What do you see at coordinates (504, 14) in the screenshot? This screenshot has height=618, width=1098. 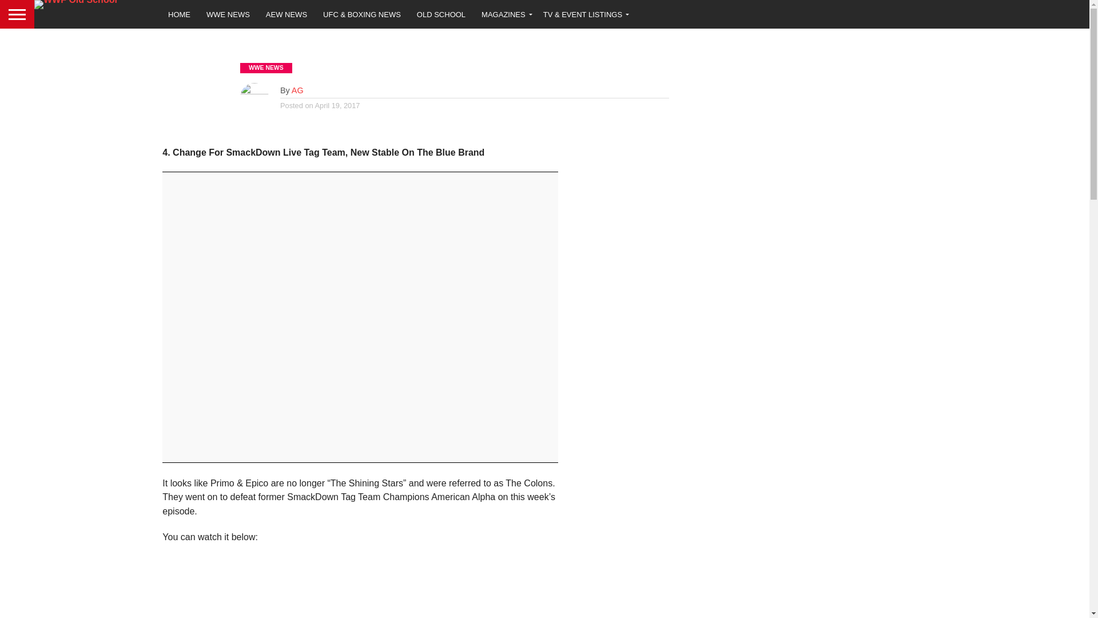 I see `MAGAZINES` at bounding box center [504, 14].